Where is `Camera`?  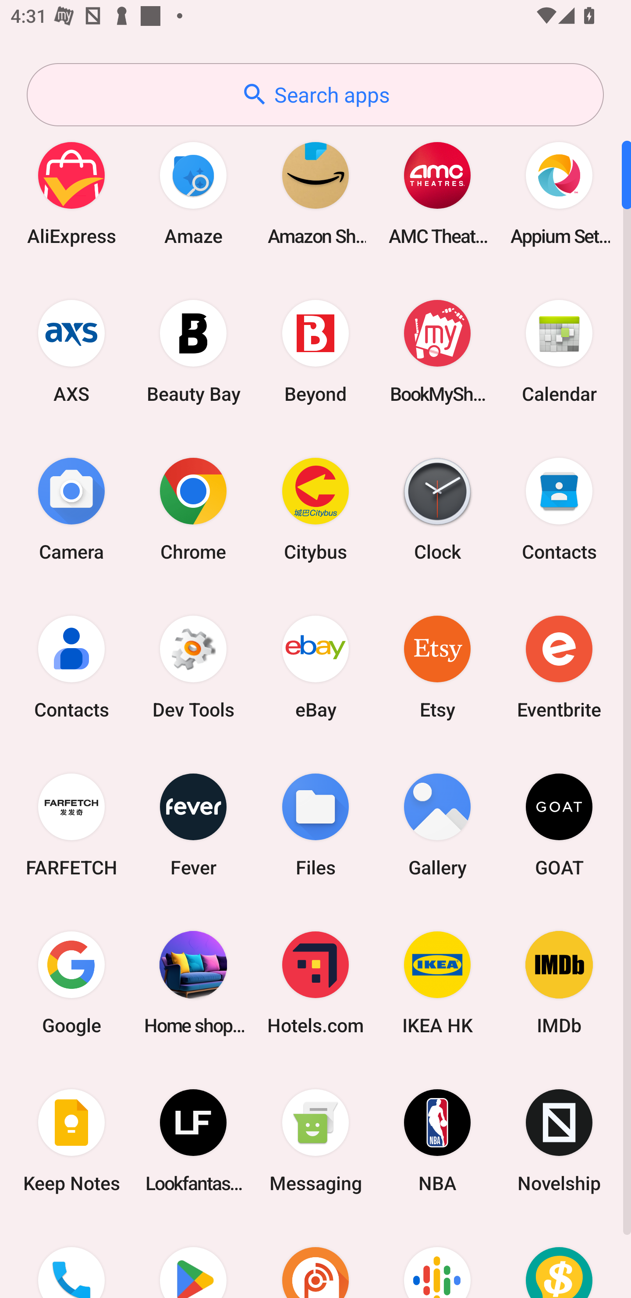
Camera is located at coordinates (71, 509).